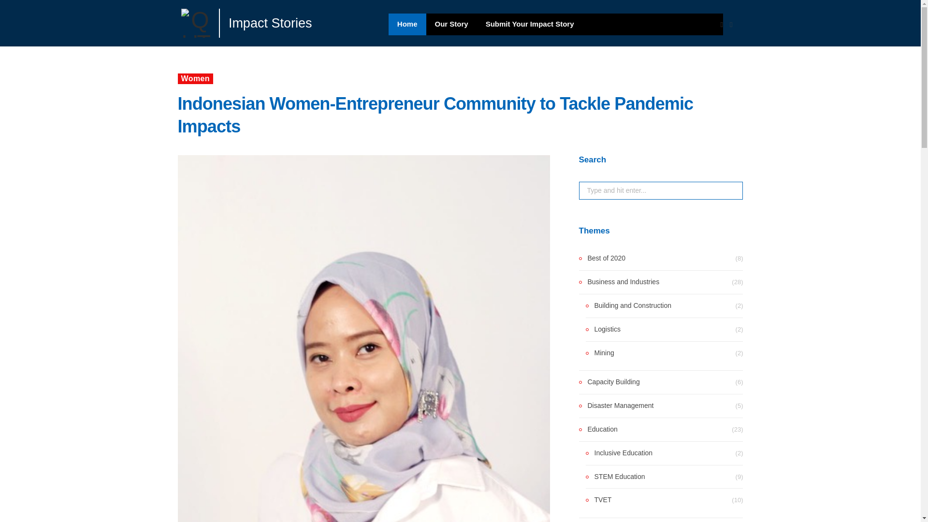 The width and height of the screenshot is (928, 522). What do you see at coordinates (407, 24) in the screenshot?
I see `Home` at bounding box center [407, 24].